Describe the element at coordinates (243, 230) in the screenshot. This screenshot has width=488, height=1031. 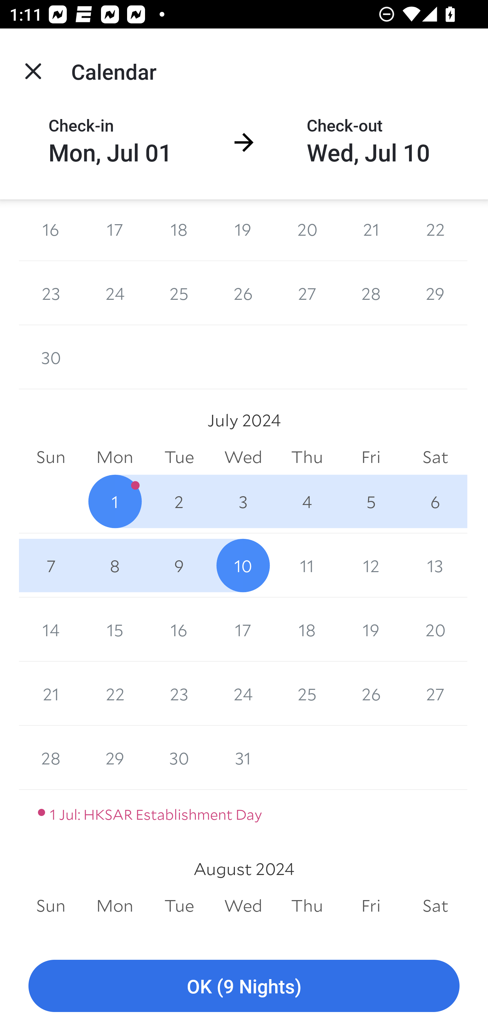
I see `19 19 June 2024` at that location.